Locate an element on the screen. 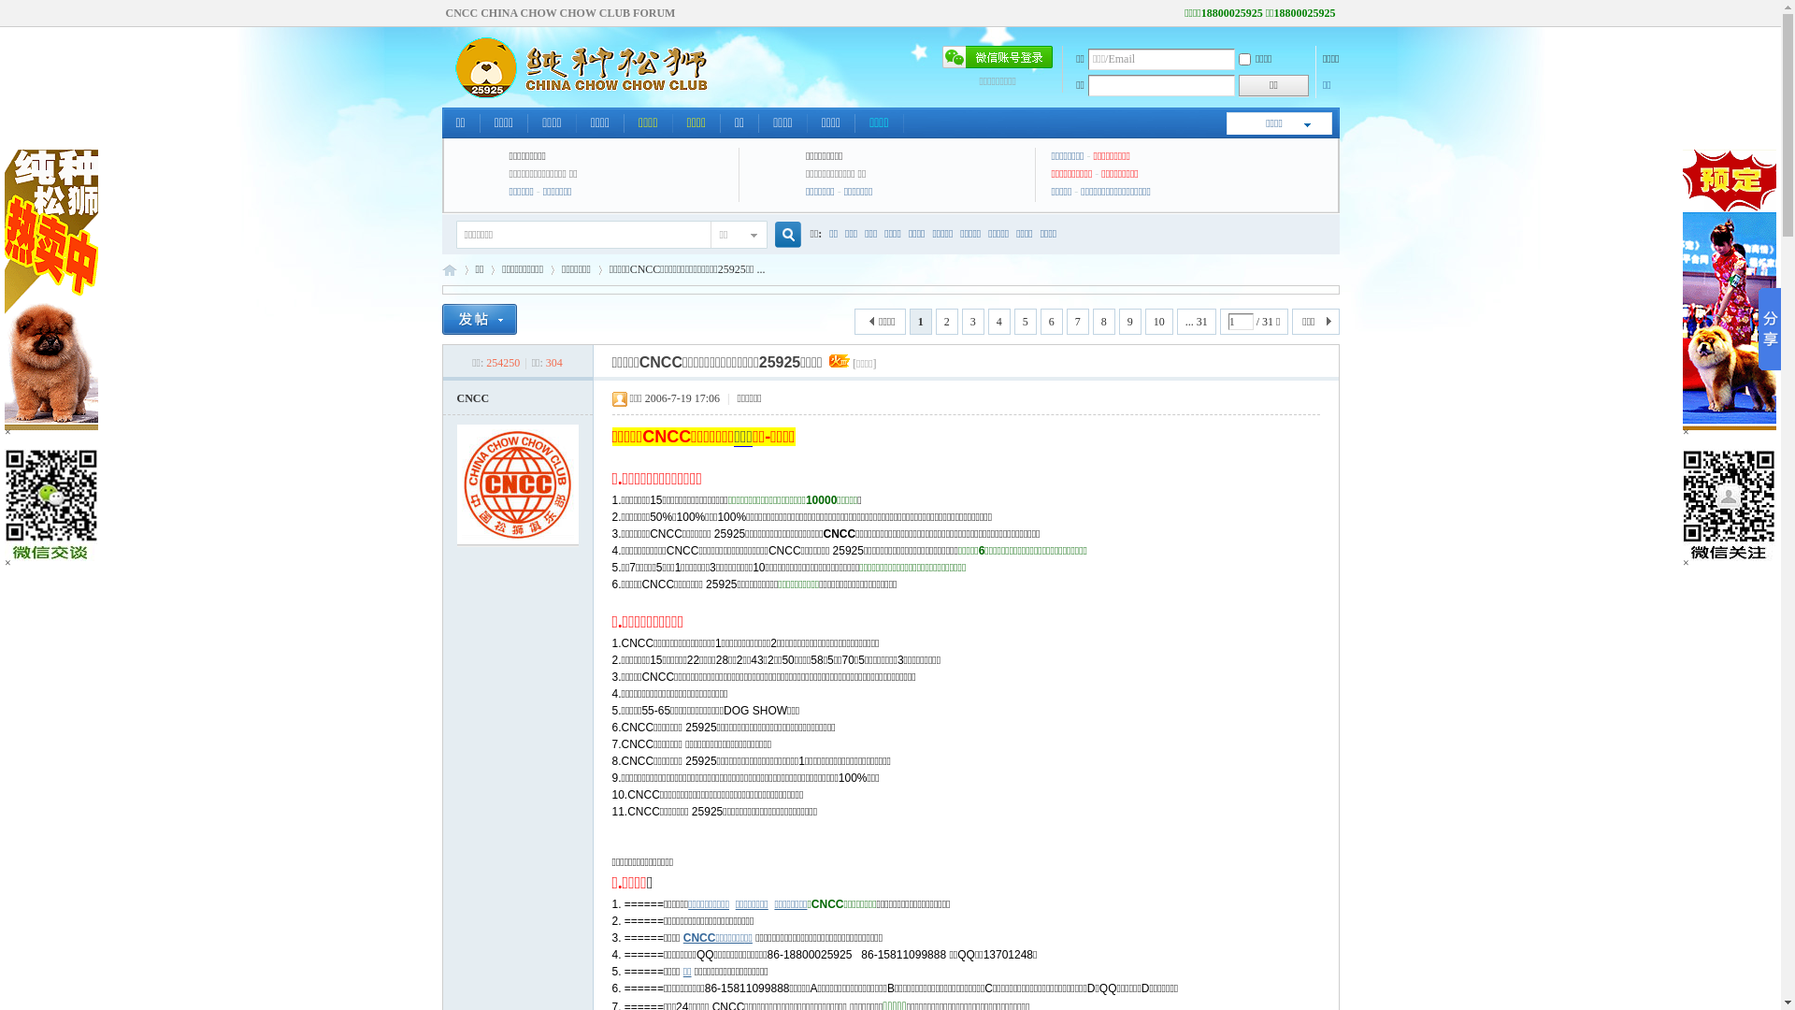 Image resolution: width=1795 pixels, height=1010 pixels. ... 31 is located at coordinates (1197, 322).